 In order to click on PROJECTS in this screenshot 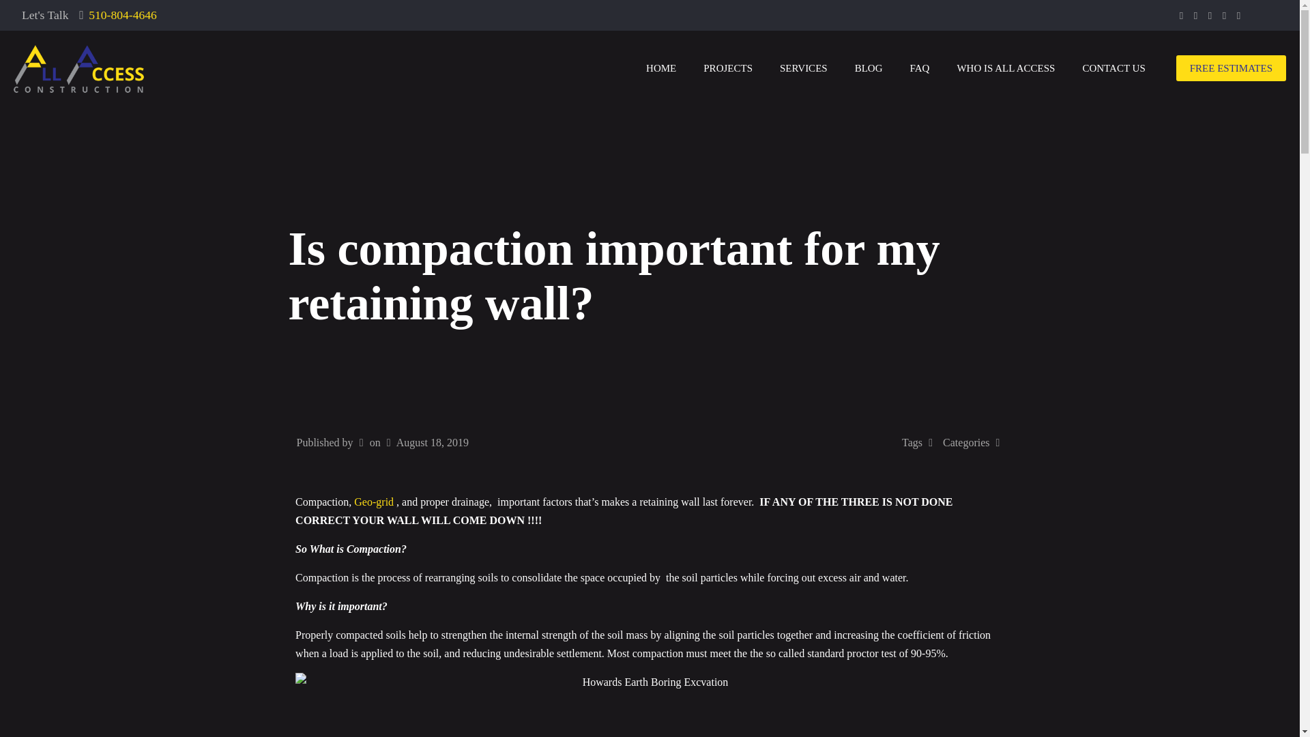, I will do `click(728, 68)`.